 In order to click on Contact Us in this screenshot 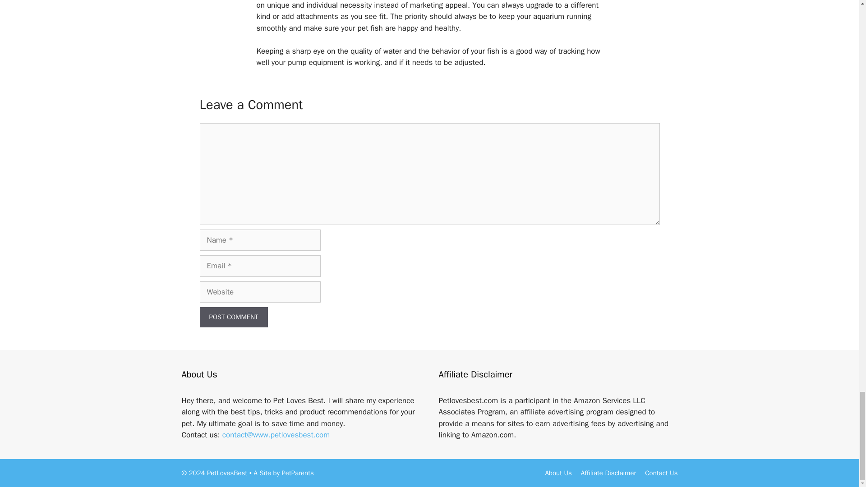, I will do `click(661, 473)`.